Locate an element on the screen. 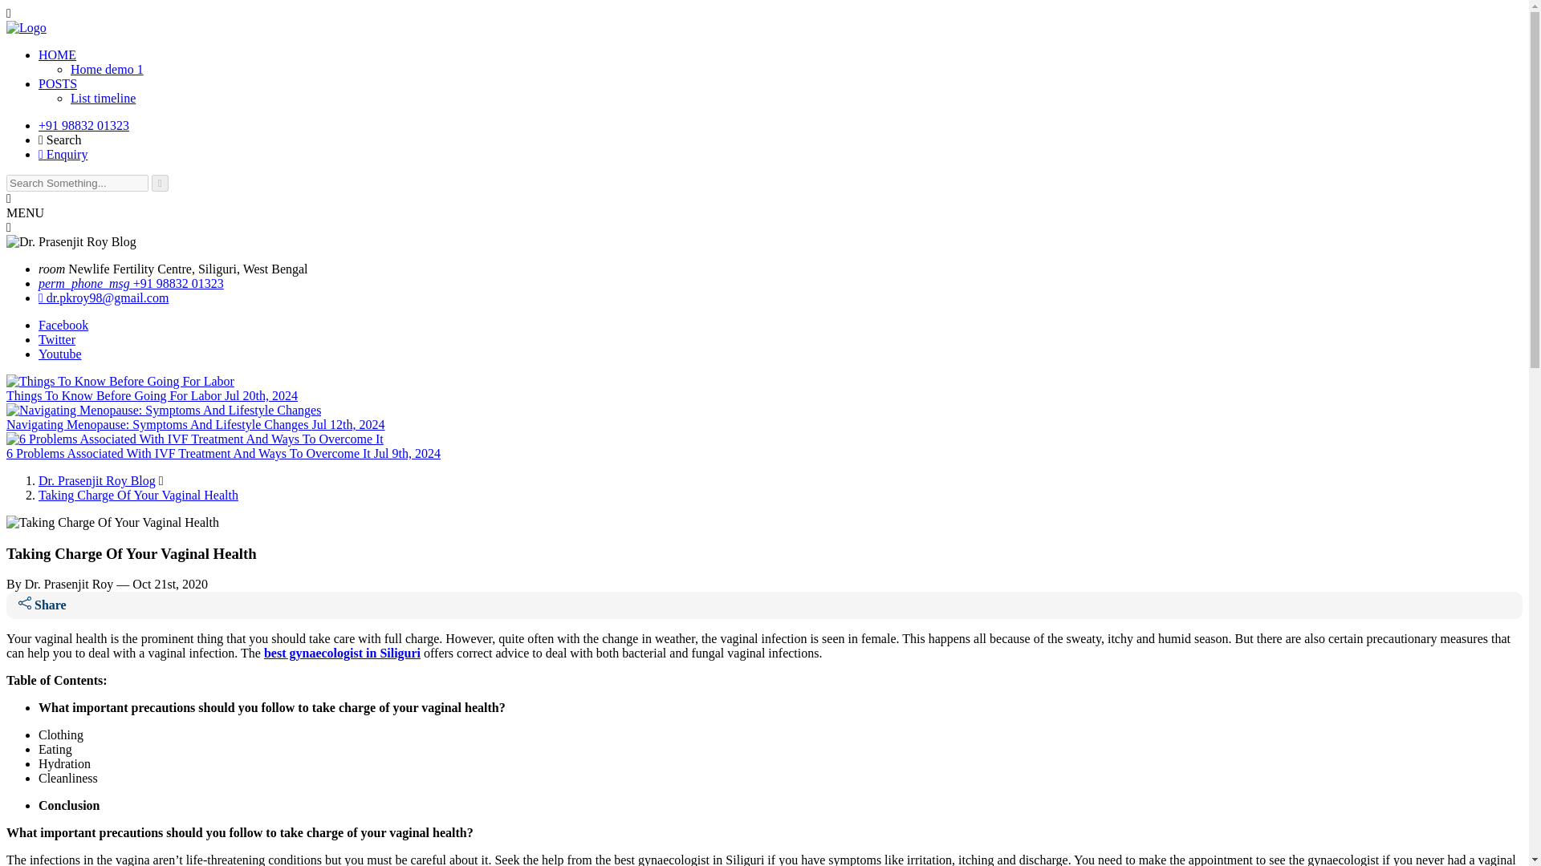 This screenshot has height=866, width=1541. Youtube is located at coordinates (59, 354).